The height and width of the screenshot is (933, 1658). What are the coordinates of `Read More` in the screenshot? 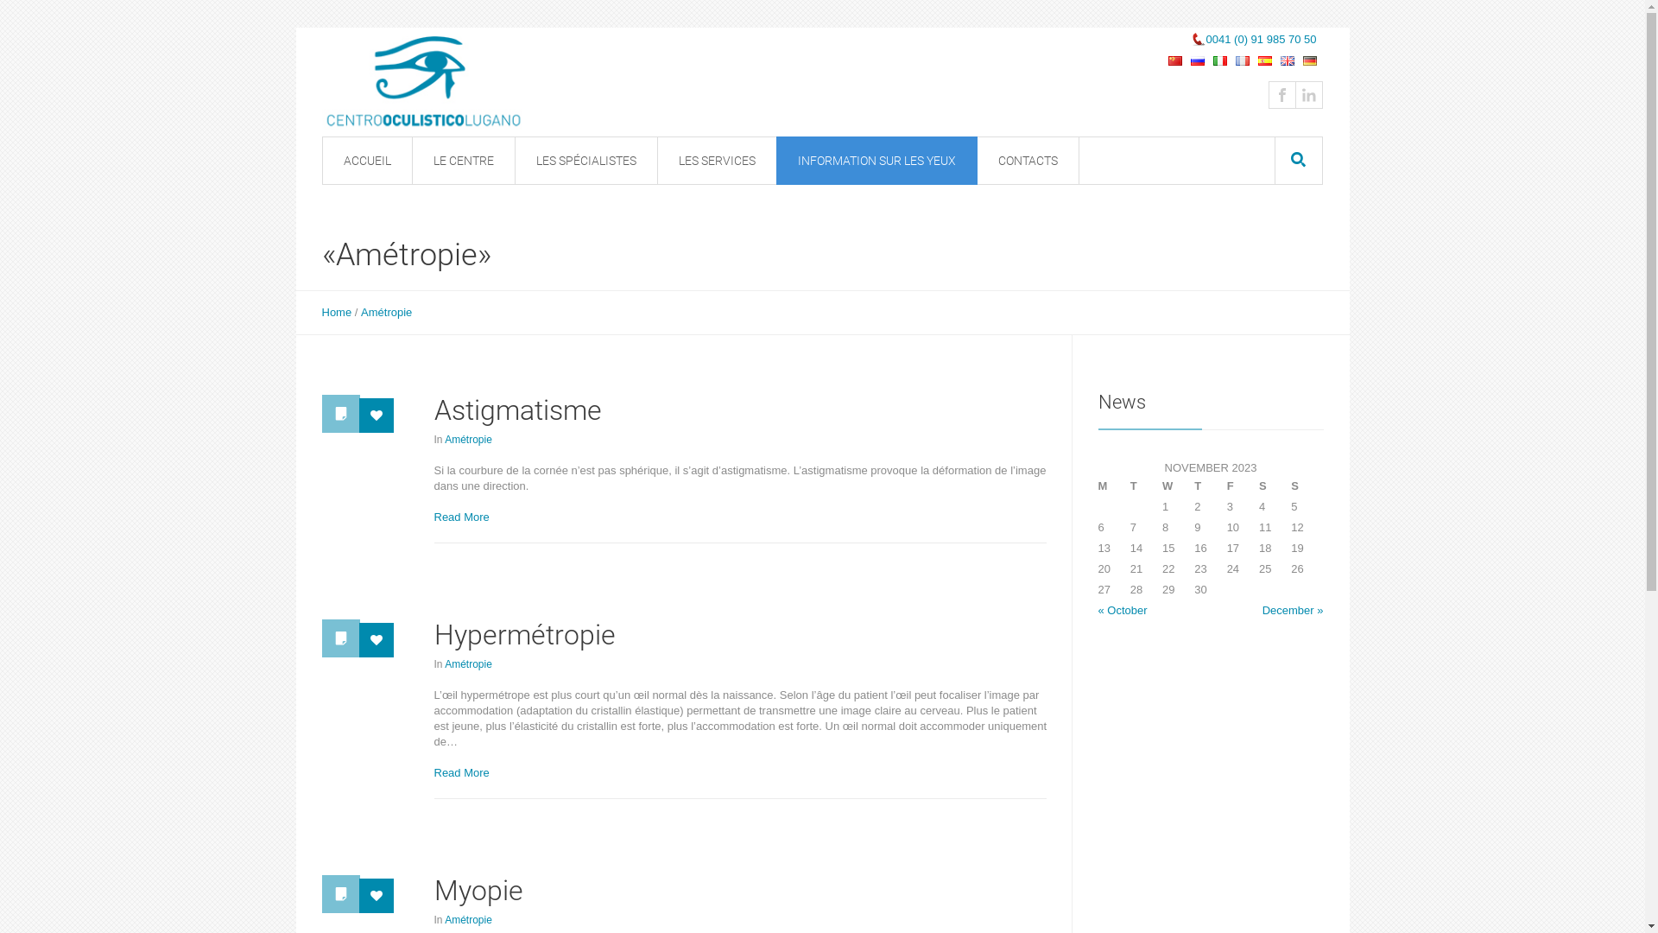 It's located at (461, 517).